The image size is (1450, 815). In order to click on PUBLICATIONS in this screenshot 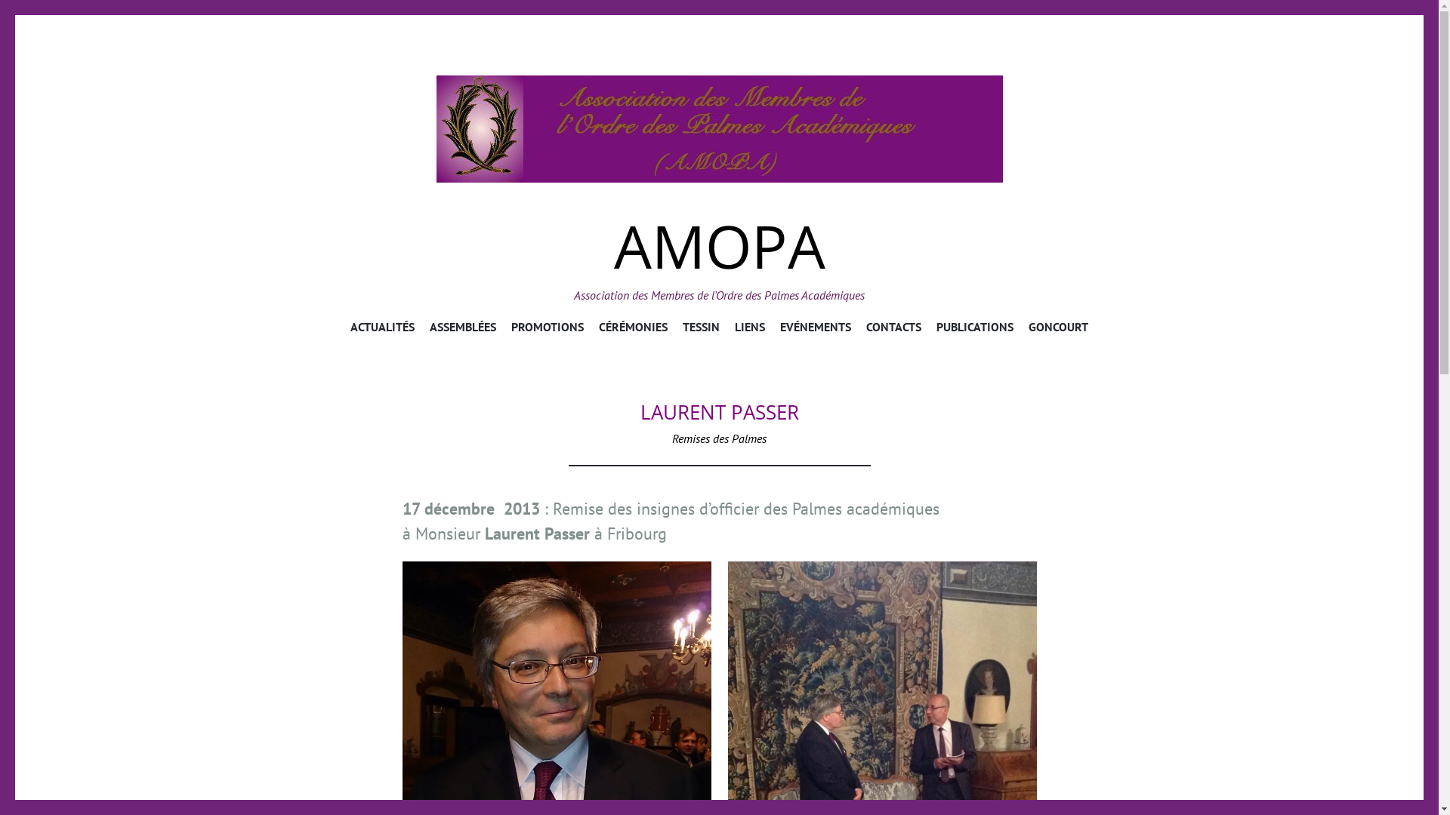, I will do `click(975, 330)`.